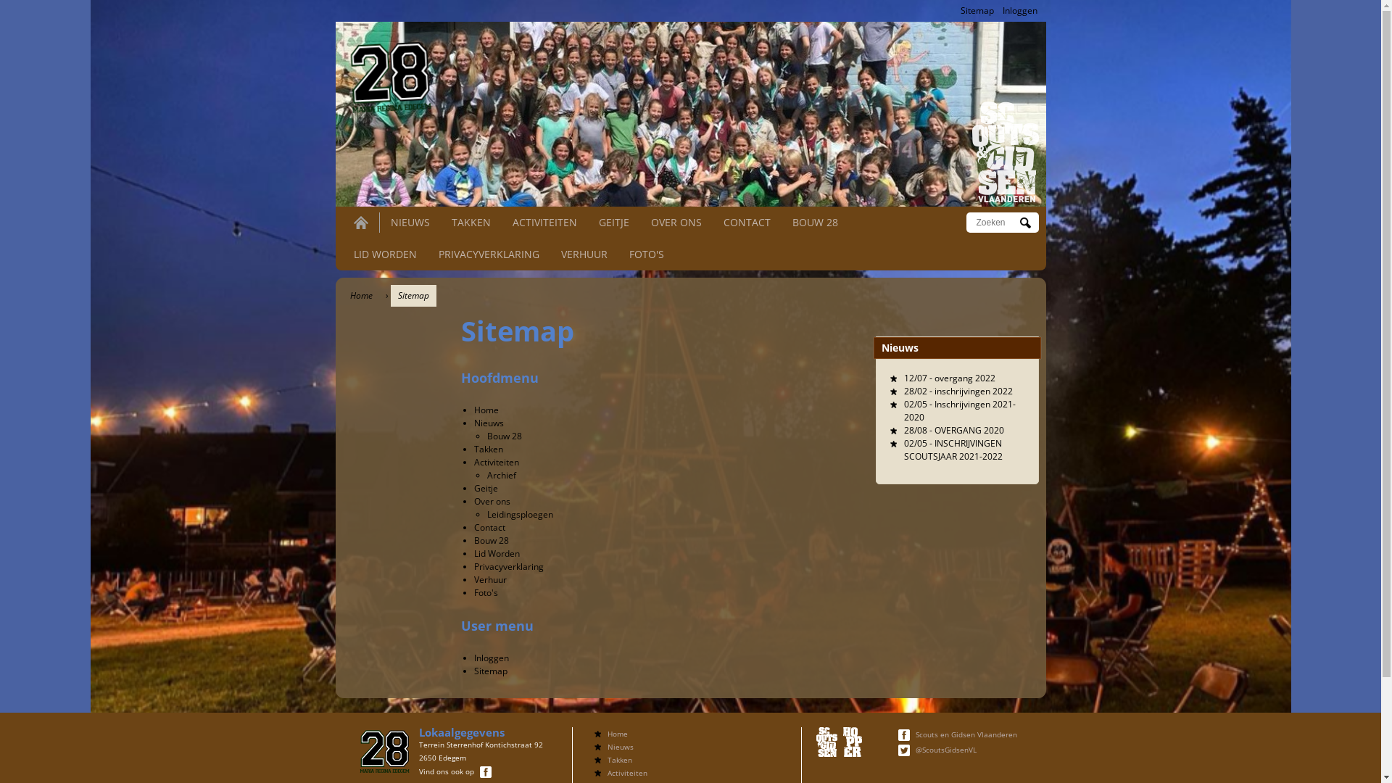  Describe the element at coordinates (977, 10) in the screenshot. I see `Sitemap` at that location.